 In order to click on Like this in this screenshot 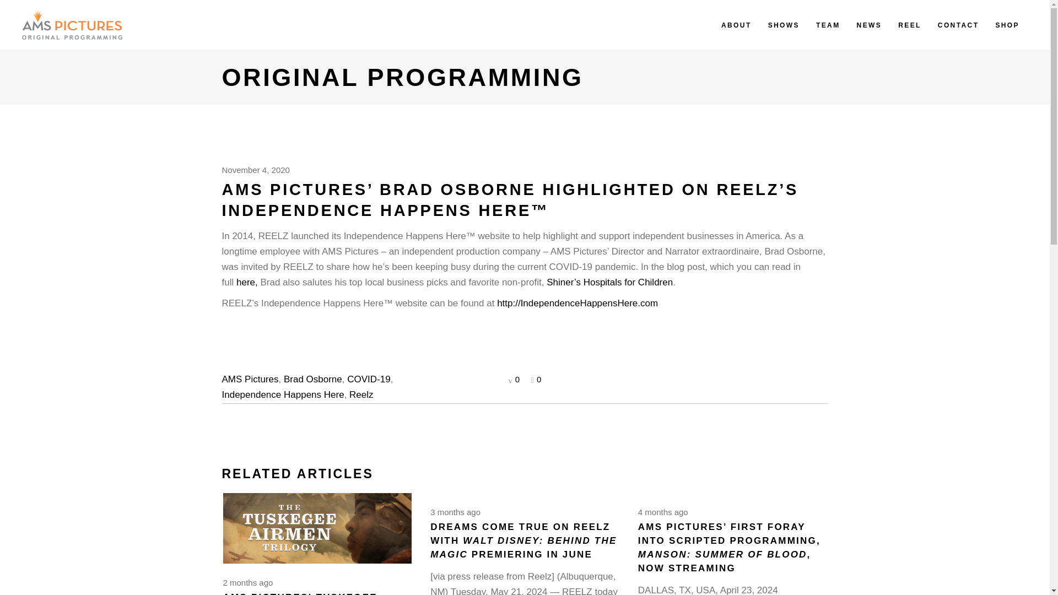, I will do `click(536, 379)`.